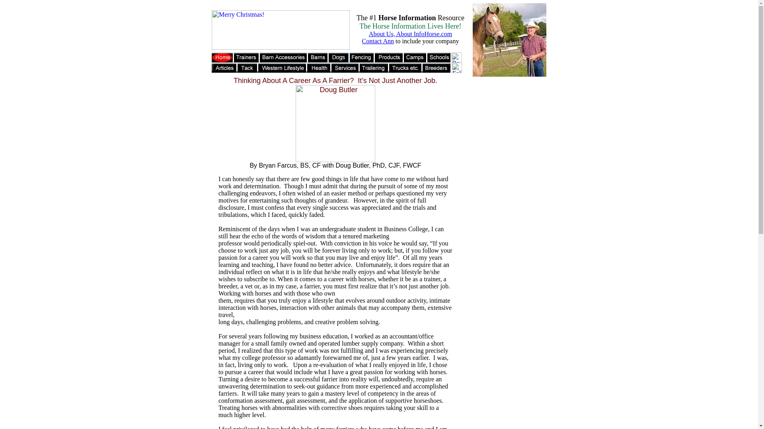  I want to click on About Us, About InfoHorse.com, so click(411, 33).